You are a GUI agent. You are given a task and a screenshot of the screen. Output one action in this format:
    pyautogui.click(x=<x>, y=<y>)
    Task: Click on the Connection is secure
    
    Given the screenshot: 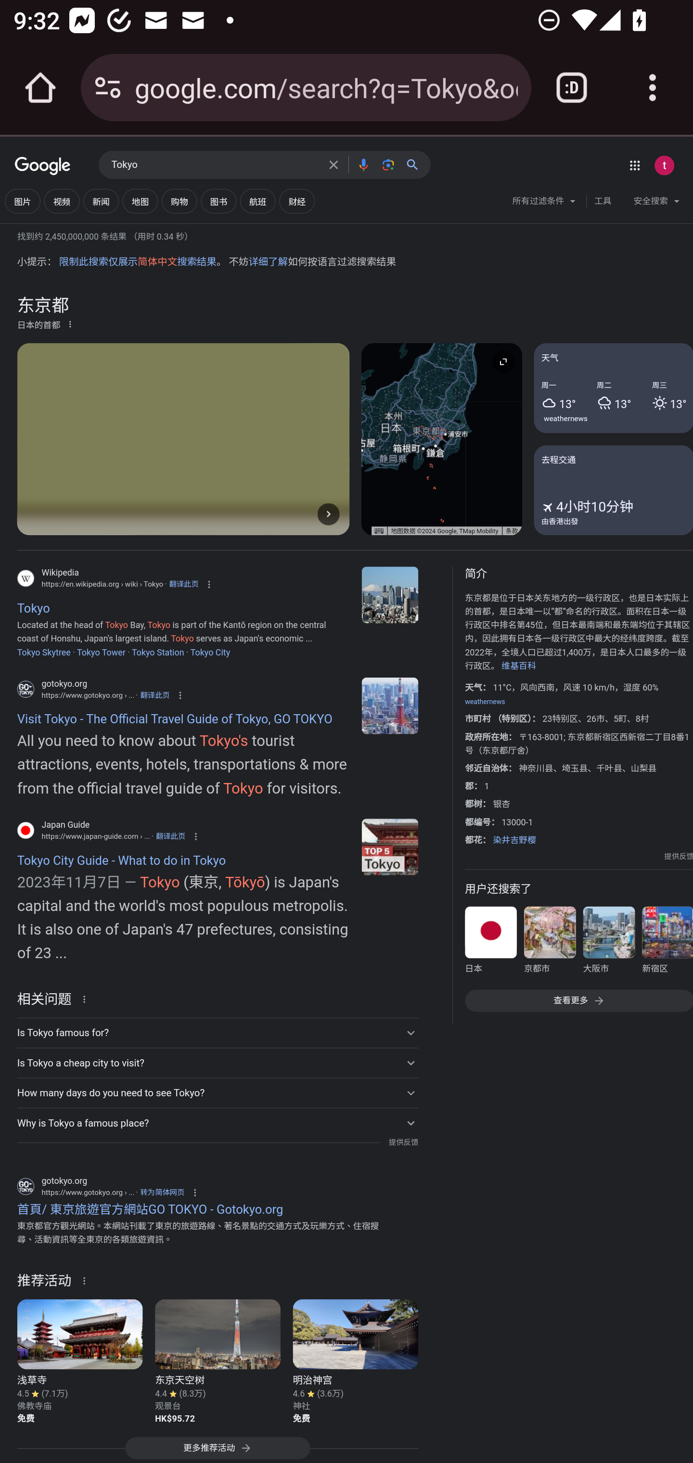 What is the action you would take?
    pyautogui.click(x=108, y=88)
    